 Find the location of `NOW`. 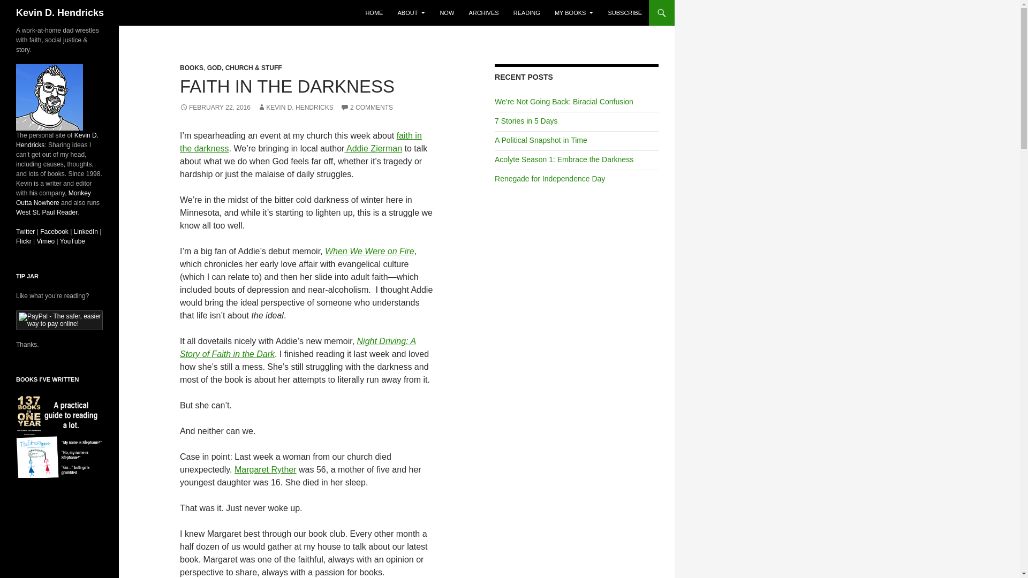

NOW is located at coordinates (447, 13).